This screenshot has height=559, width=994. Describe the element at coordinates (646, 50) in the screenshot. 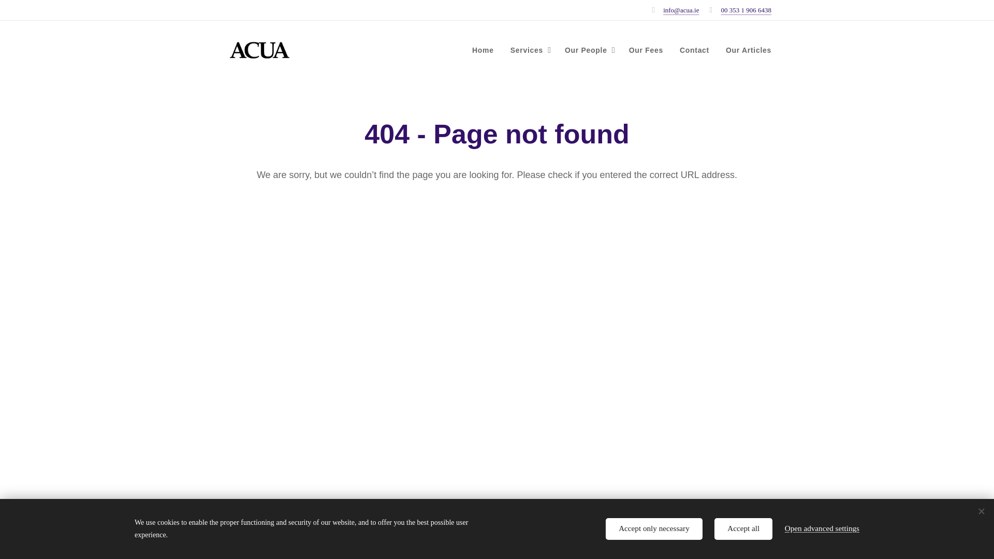

I see `Our Fees` at that location.